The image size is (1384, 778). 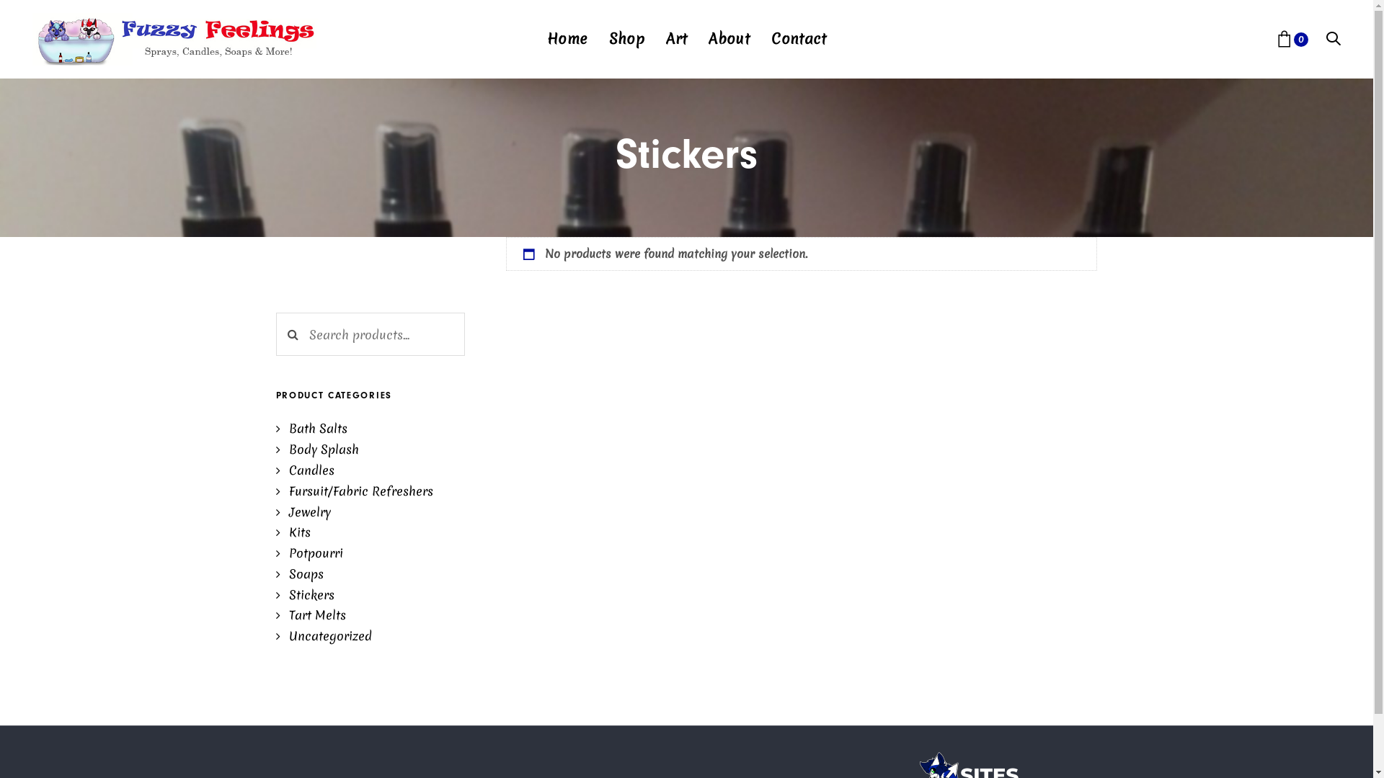 What do you see at coordinates (304, 470) in the screenshot?
I see `Candles` at bounding box center [304, 470].